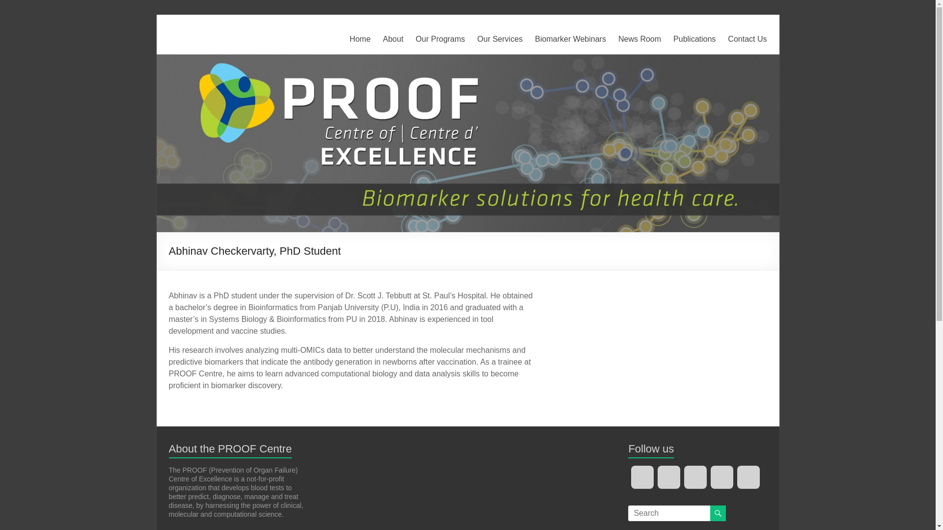  Describe the element at coordinates (199, 44) in the screenshot. I see `PROOF Centre` at that location.